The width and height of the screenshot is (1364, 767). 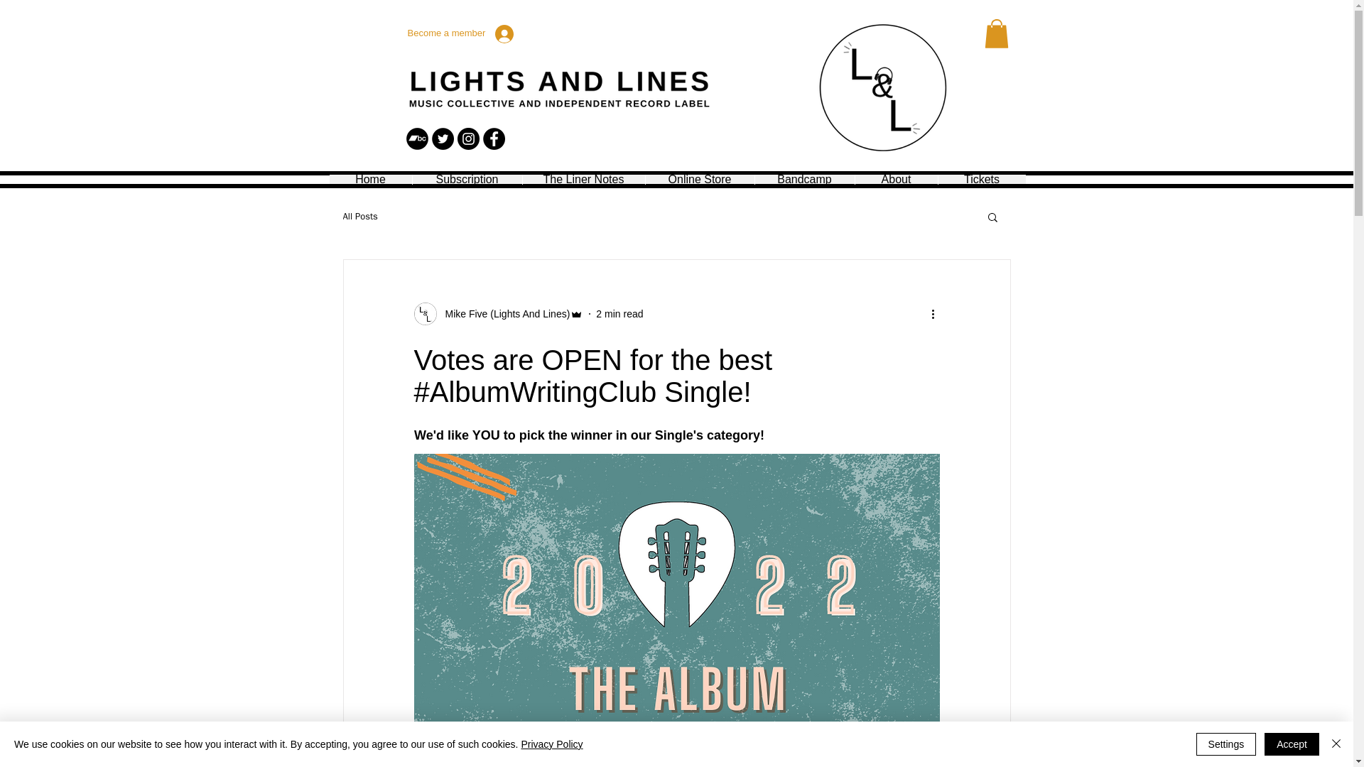 What do you see at coordinates (895, 179) in the screenshot?
I see `About` at bounding box center [895, 179].